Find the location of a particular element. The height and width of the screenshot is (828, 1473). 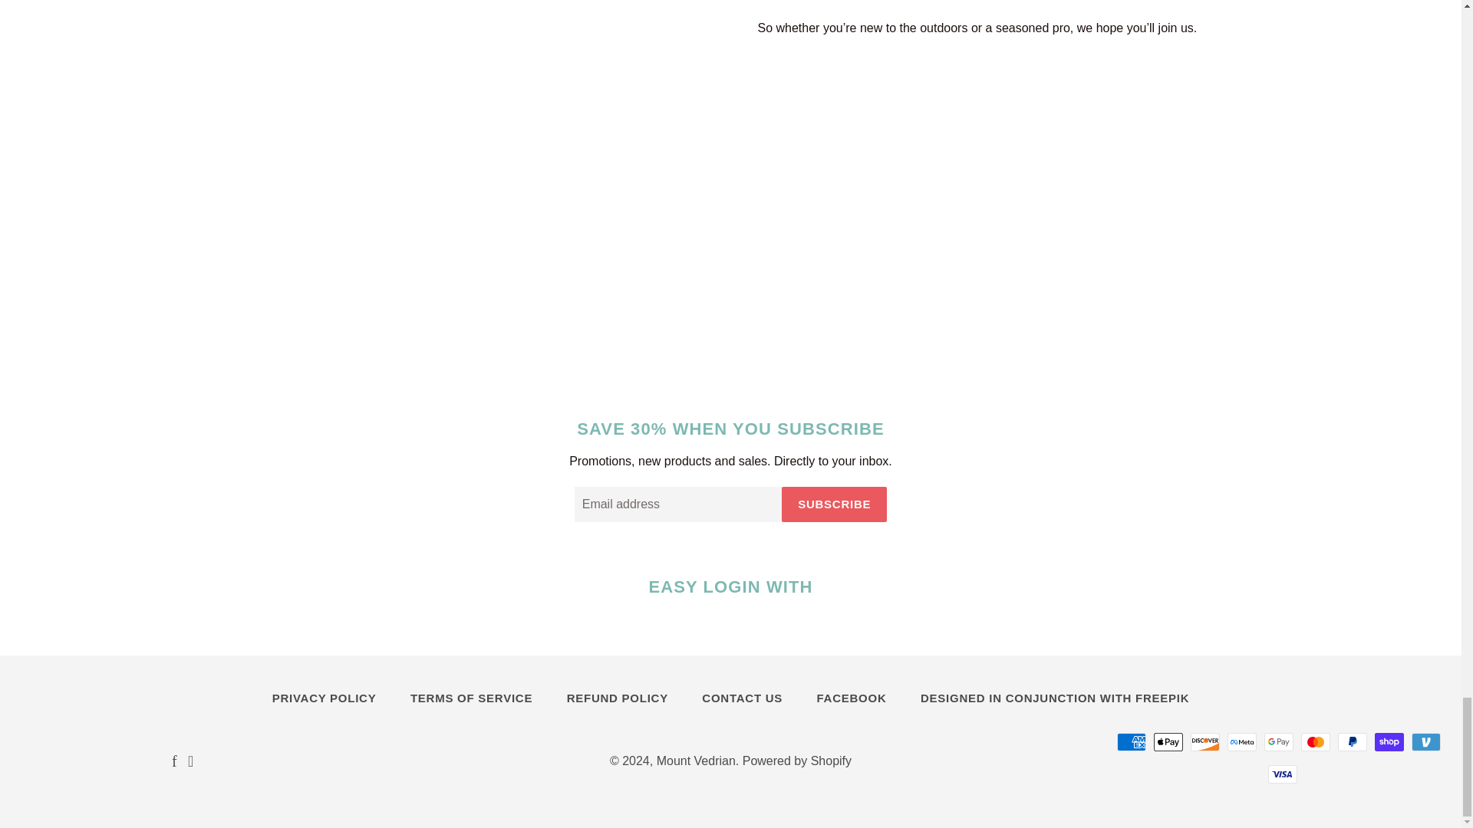

REFUND POLICY is located at coordinates (617, 698).